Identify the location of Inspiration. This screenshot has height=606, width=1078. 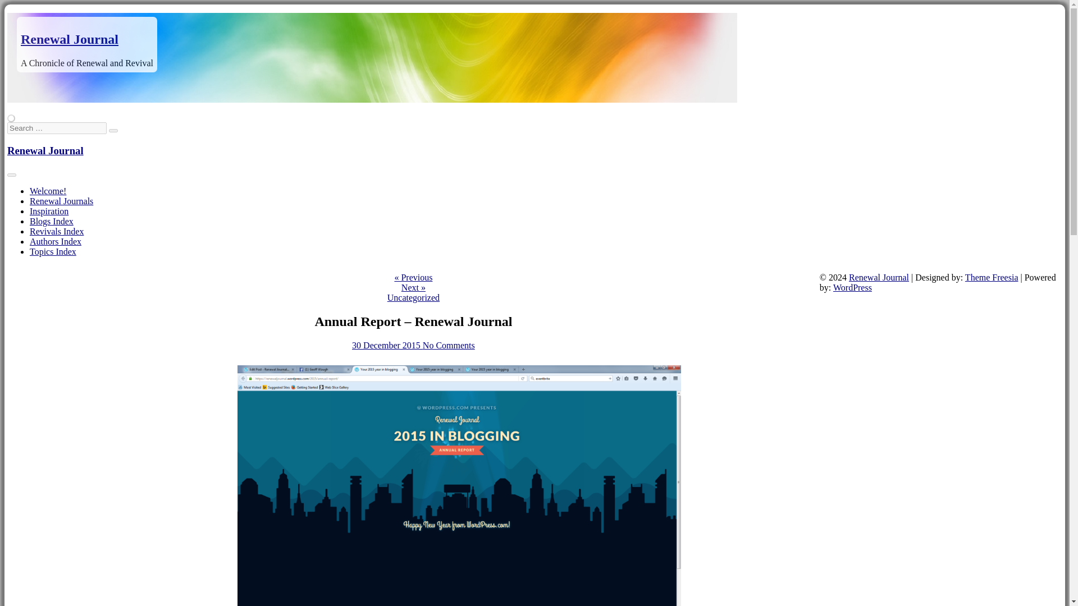
(49, 211).